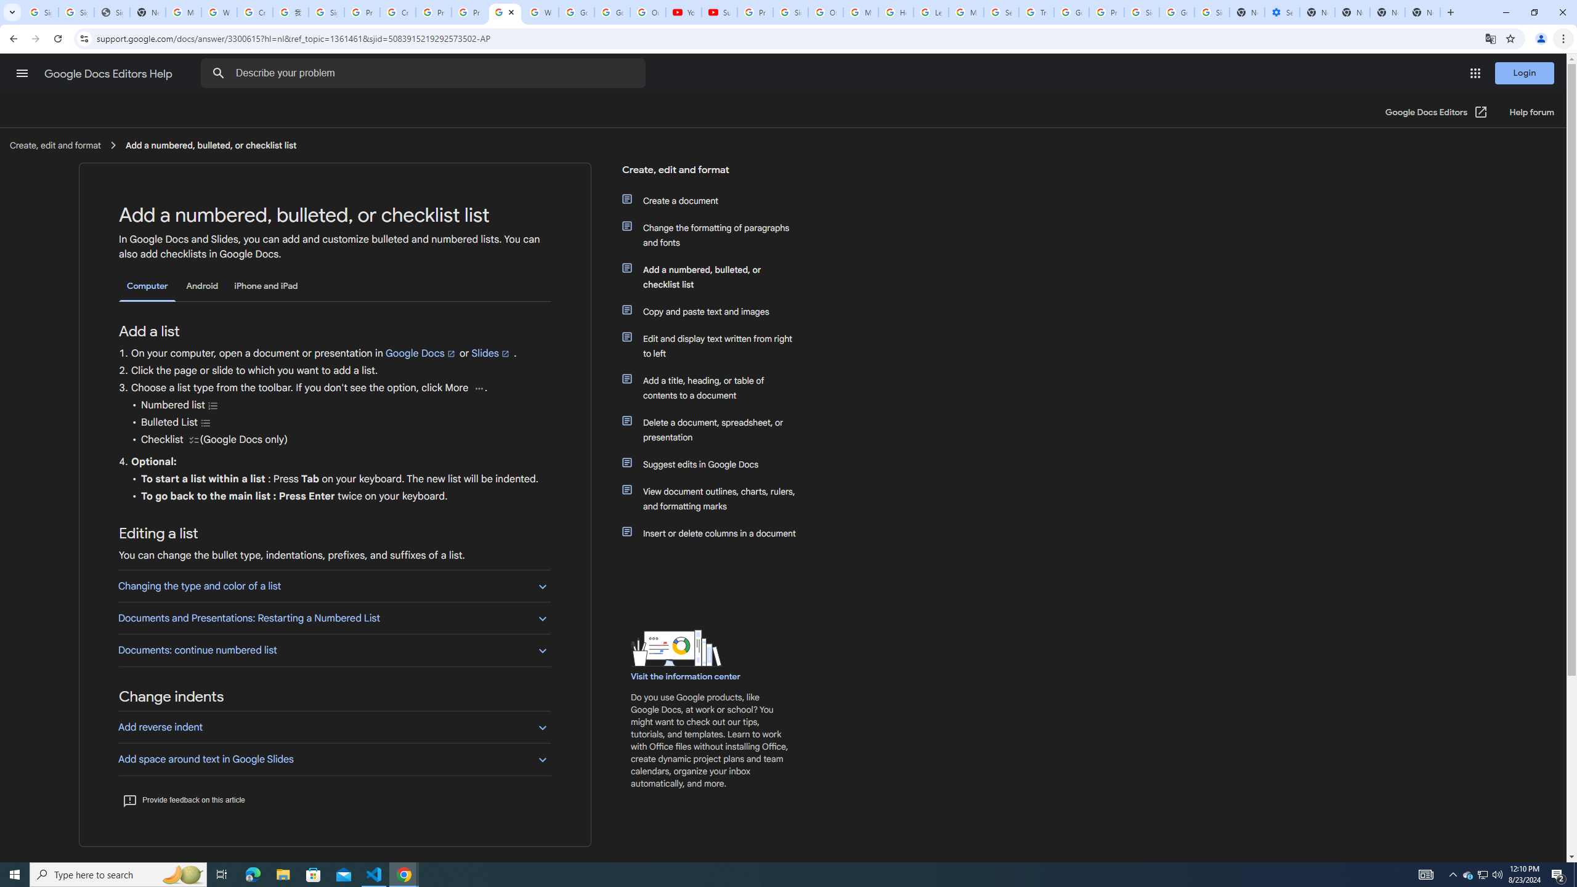 The width and height of the screenshot is (1577, 887). I want to click on iPhone and iPad, so click(266, 286).